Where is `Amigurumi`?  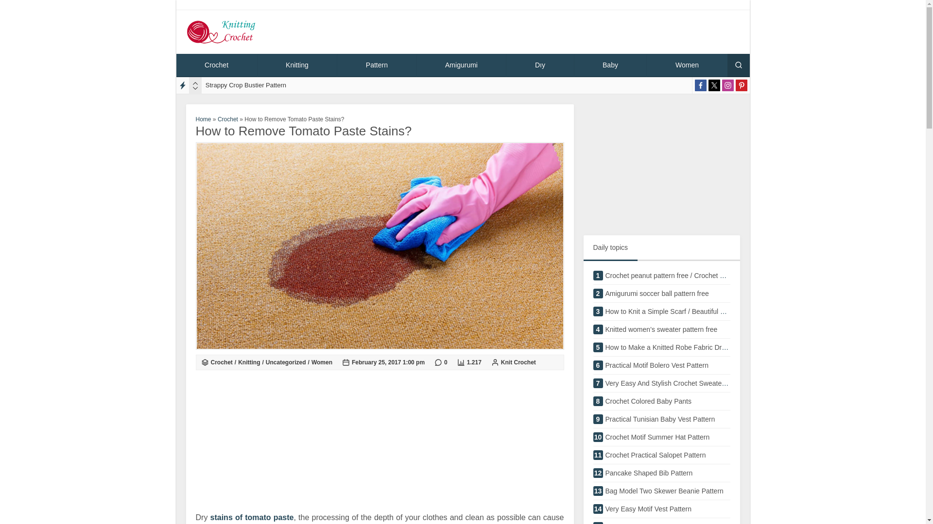
Amigurumi is located at coordinates (610, 65).